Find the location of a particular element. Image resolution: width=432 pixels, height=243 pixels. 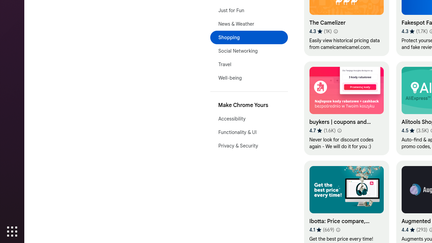

Show Applications is located at coordinates (12, 232).